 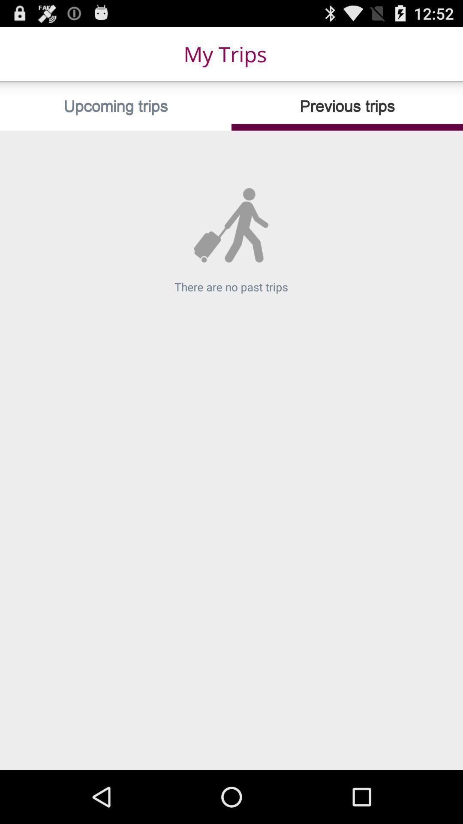 What do you see at coordinates (347, 106) in the screenshot?
I see `turn off the icon above there are no item` at bounding box center [347, 106].